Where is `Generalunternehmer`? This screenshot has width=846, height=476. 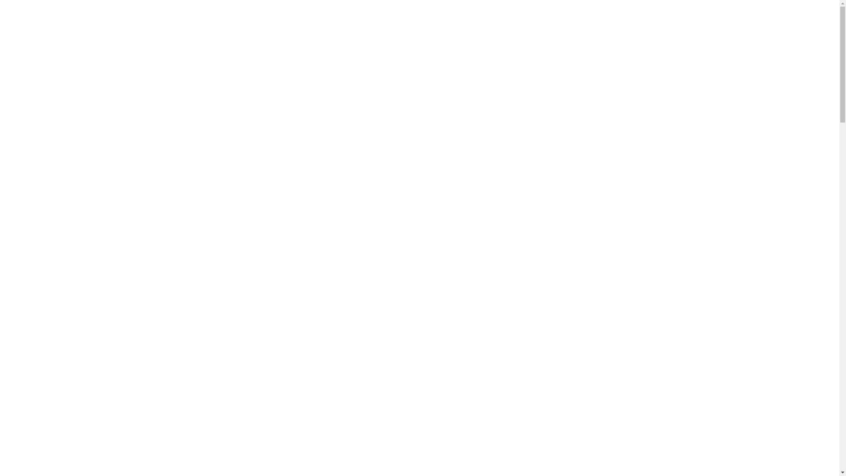
Generalunternehmer is located at coordinates (379, 26).